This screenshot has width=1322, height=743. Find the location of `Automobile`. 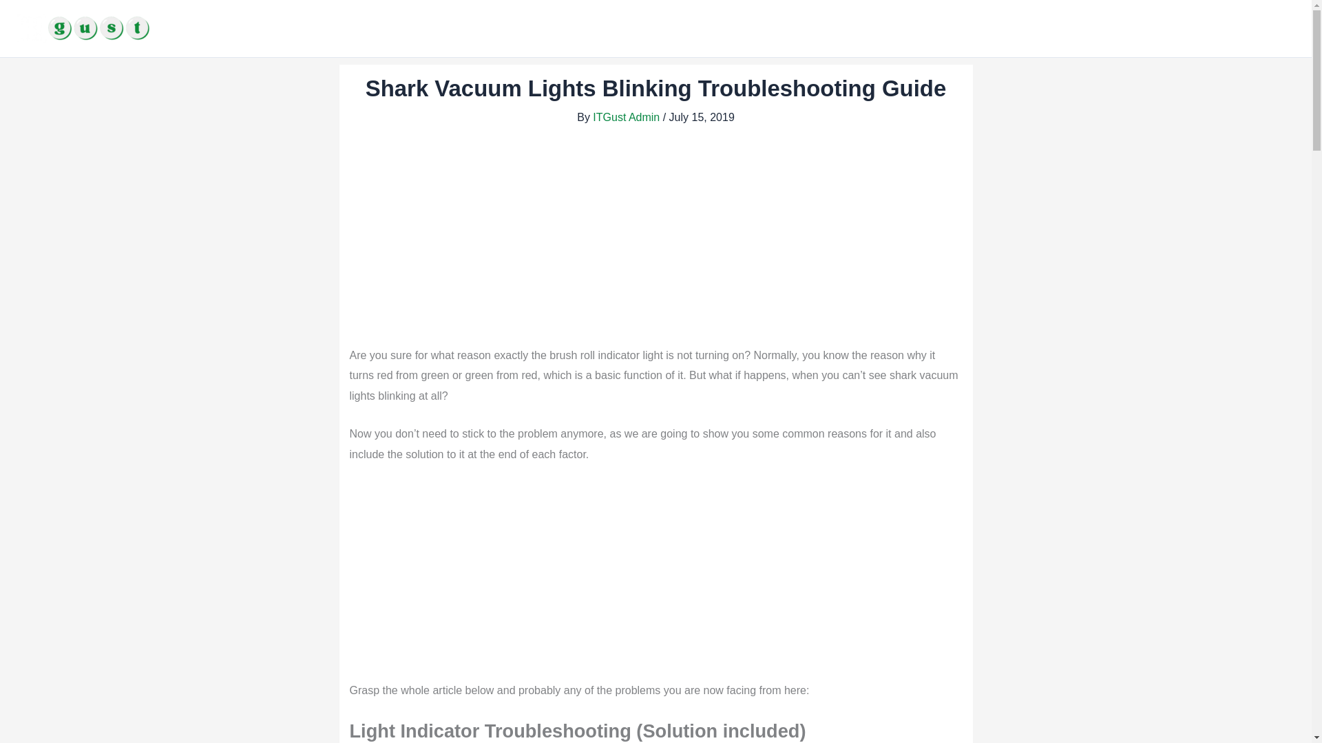

Automobile is located at coordinates (1177, 29).